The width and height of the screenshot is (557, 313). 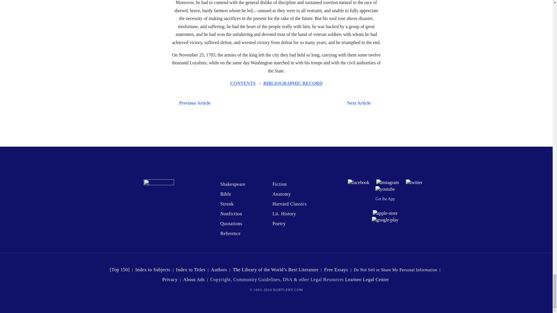 What do you see at coordinates (231, 214) in the screenshot?
I see `Nonfiction` at bounding box center [231, 214].